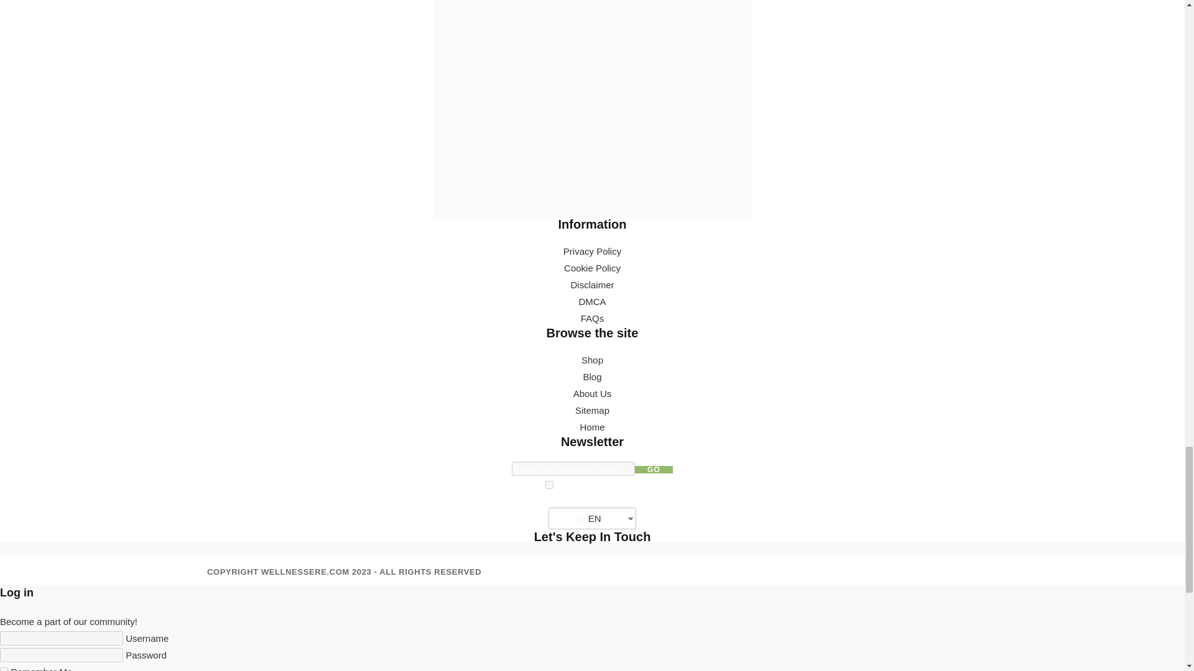 This screenshot has width=1194, height=671. I want to click on English, so click(580, 519).